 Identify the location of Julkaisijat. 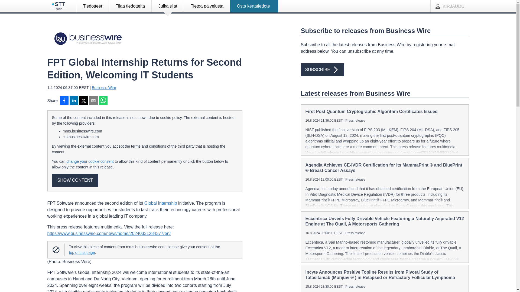
(167, 6).